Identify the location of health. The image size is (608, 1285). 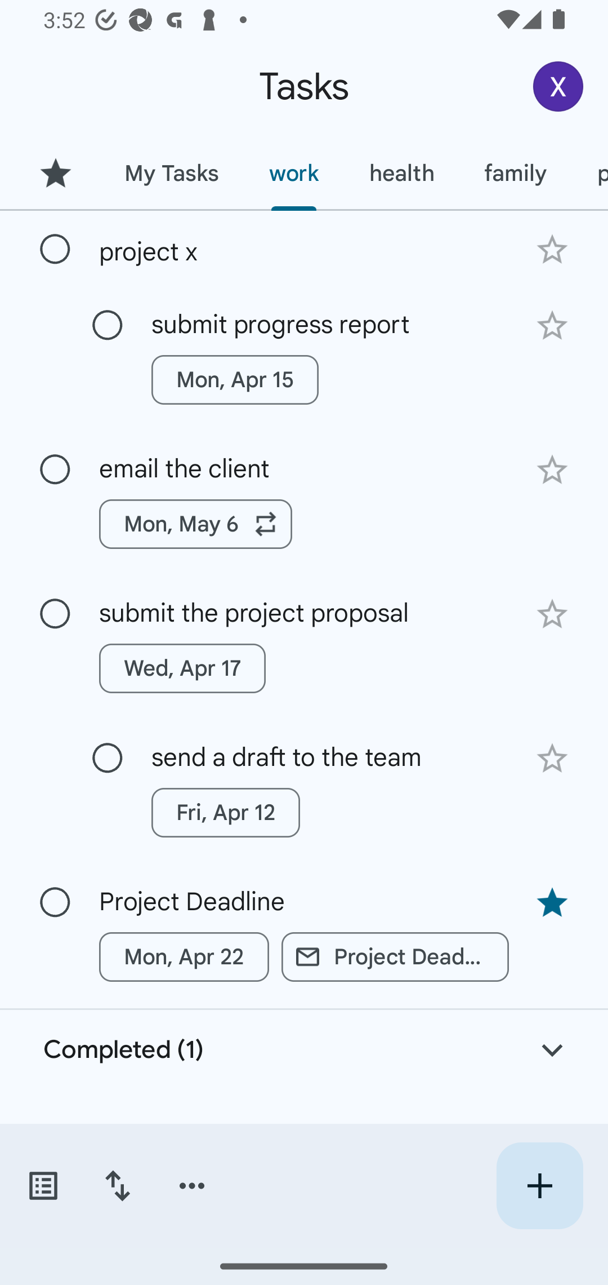
(401, 173).